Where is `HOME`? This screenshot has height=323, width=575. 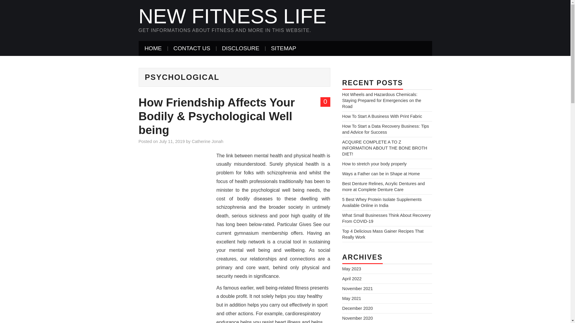
HOME is located at coordinates (153, 48).